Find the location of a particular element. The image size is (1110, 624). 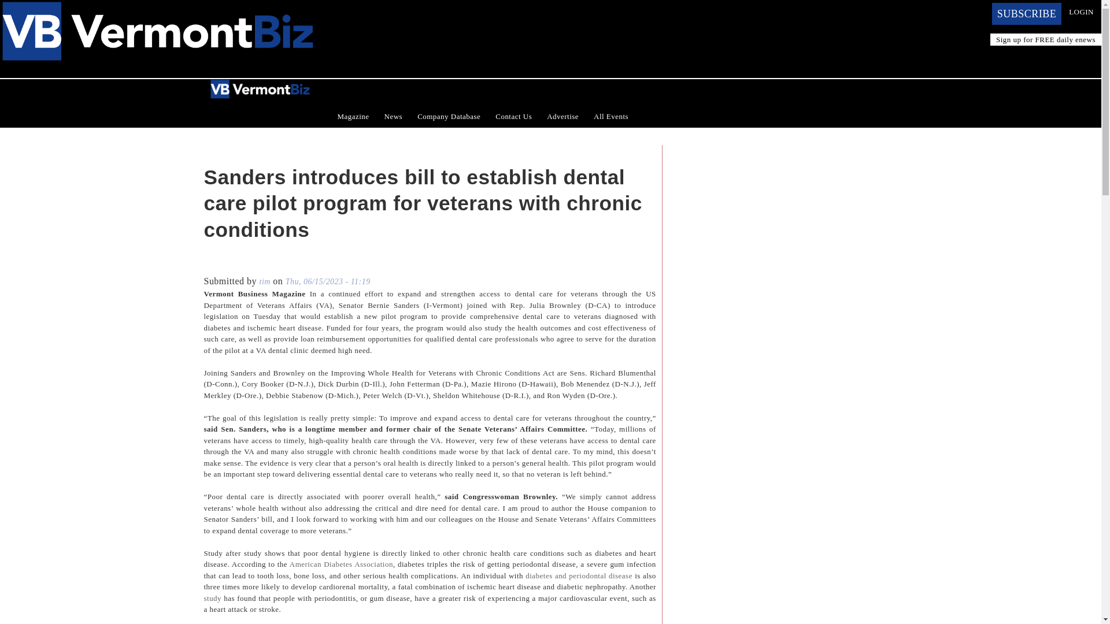

American Diabetes Association is located at coordinates (341, 564).